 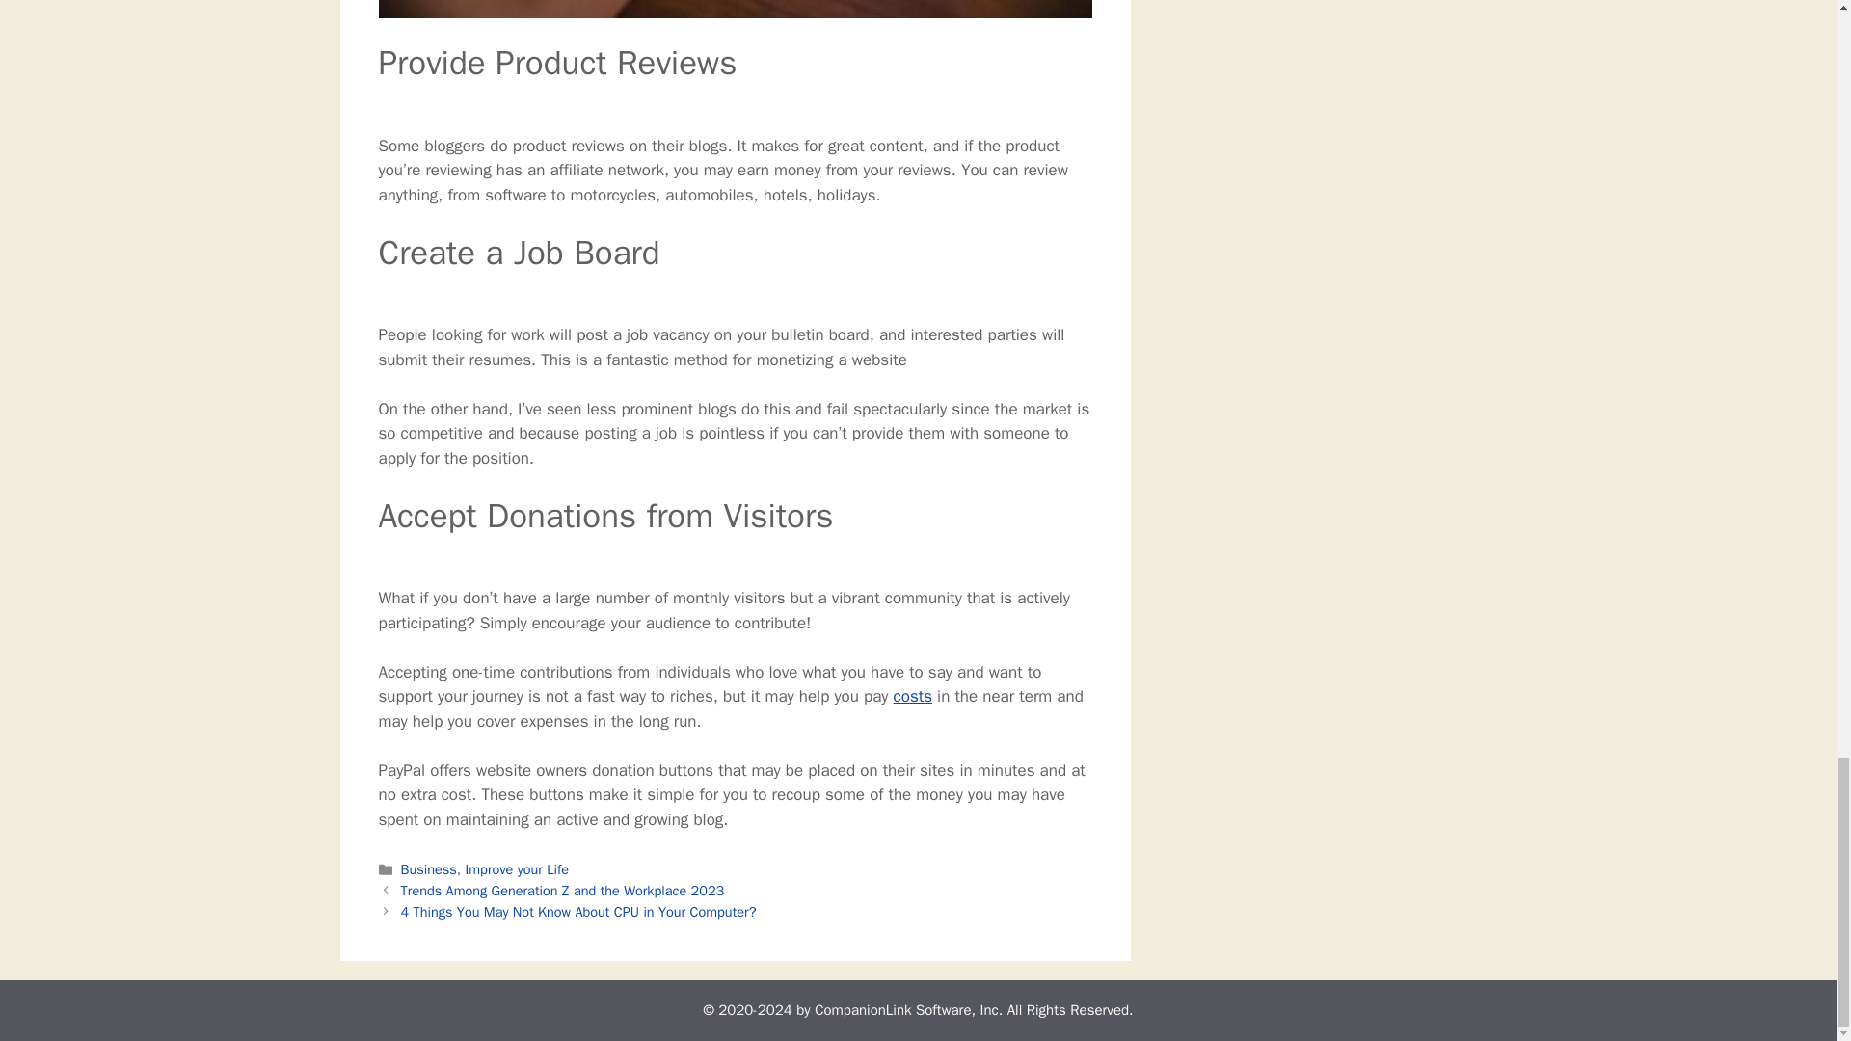 What do you see at coordinates (578, 912) in the screenshot?
I see `Next` at bounding box center [578, 912].